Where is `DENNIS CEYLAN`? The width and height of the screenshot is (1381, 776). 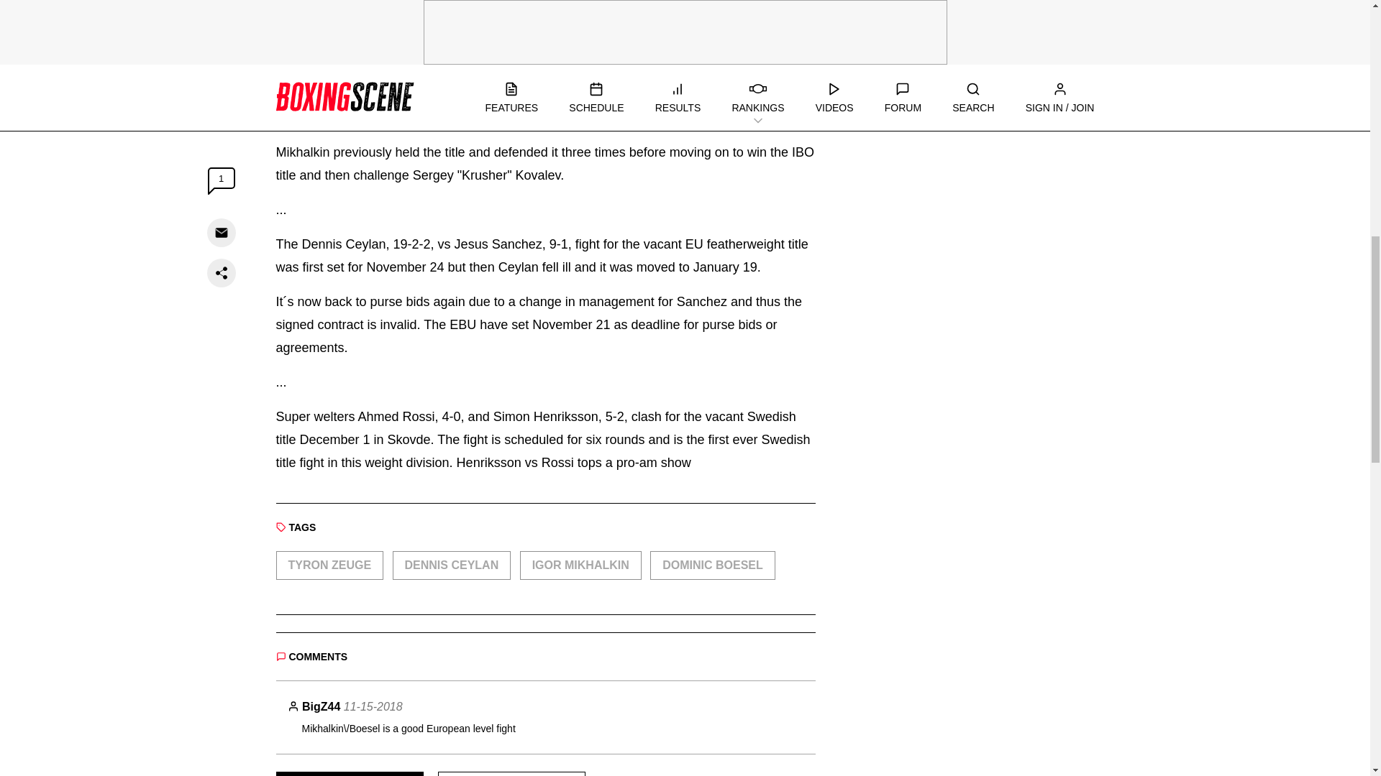
DENNIS CEYLAN is located at coordinates (452, 565).